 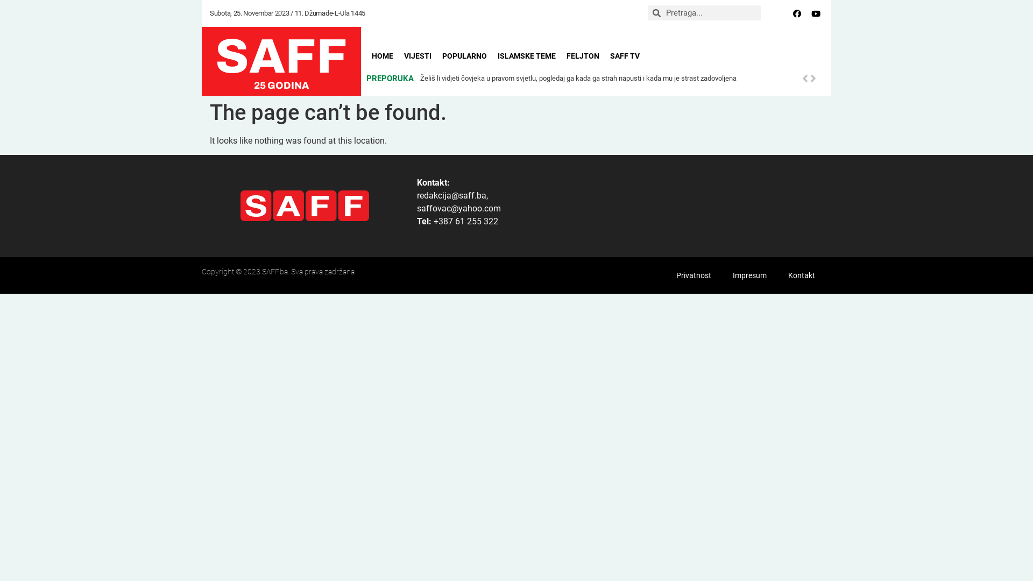 What do you see at coordinates (750, 275) in the screenshot?
I see `Impresum` at bounding box center [750, 275].